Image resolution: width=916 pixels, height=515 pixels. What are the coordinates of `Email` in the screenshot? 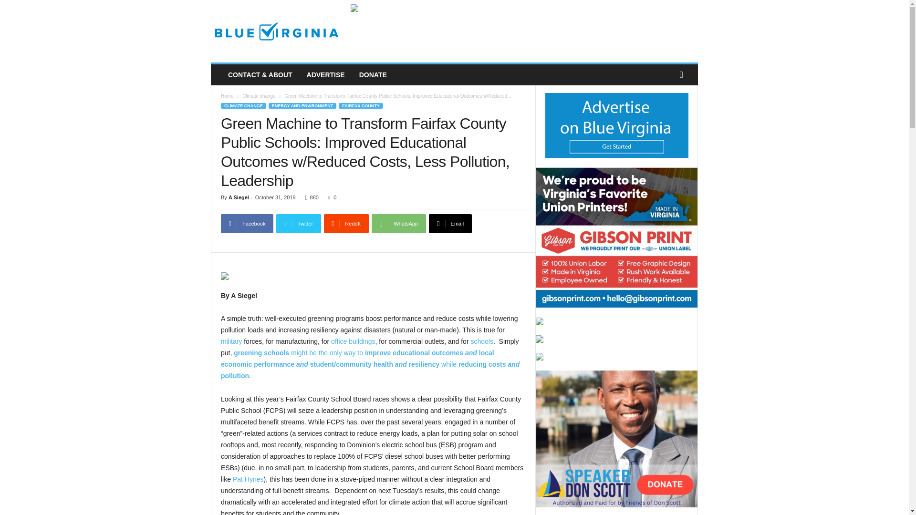 It's located at (450, 224).